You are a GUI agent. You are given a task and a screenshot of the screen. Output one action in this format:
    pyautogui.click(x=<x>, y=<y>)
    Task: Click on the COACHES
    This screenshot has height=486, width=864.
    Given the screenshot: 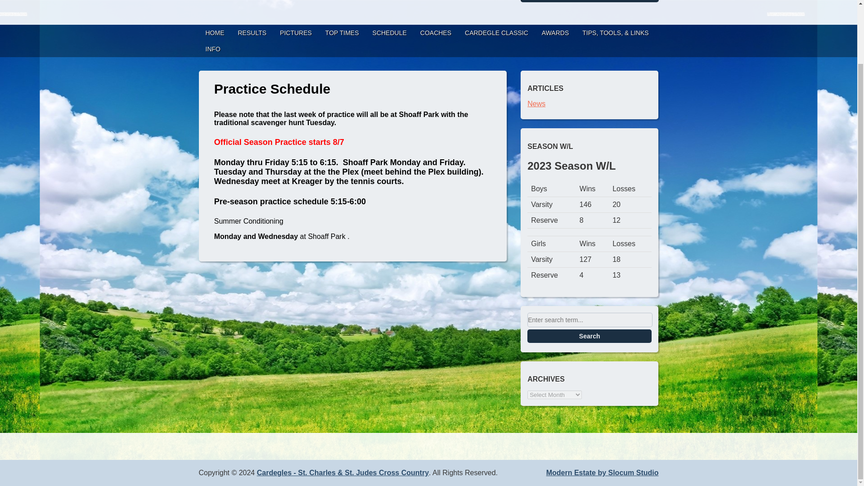 What is the action you would take?
    pyautogui.click(x=436, y=32)
    